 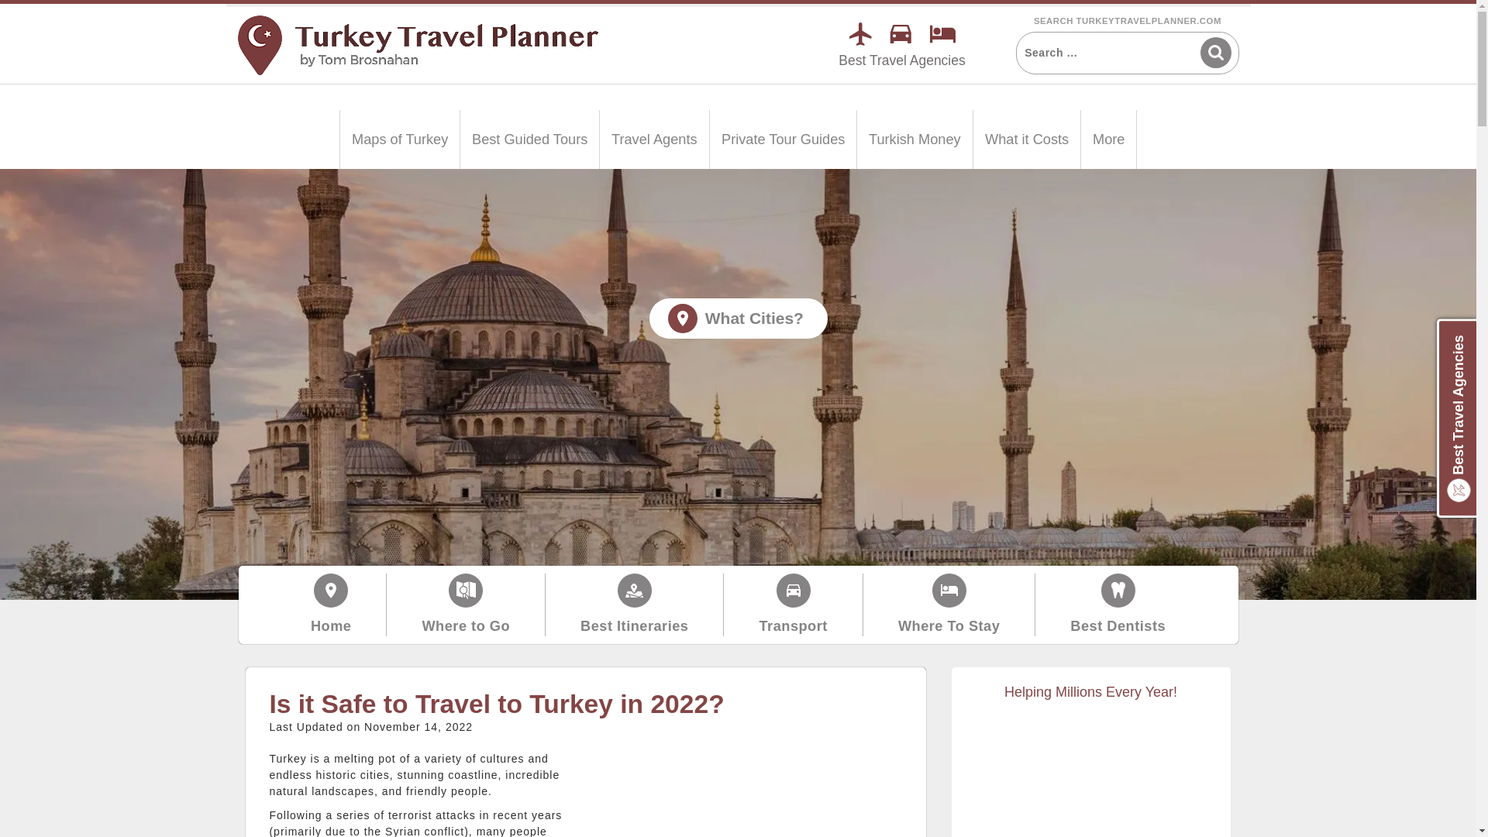 I want to click on Best Travel Agencies, so click(x=901, y=60).